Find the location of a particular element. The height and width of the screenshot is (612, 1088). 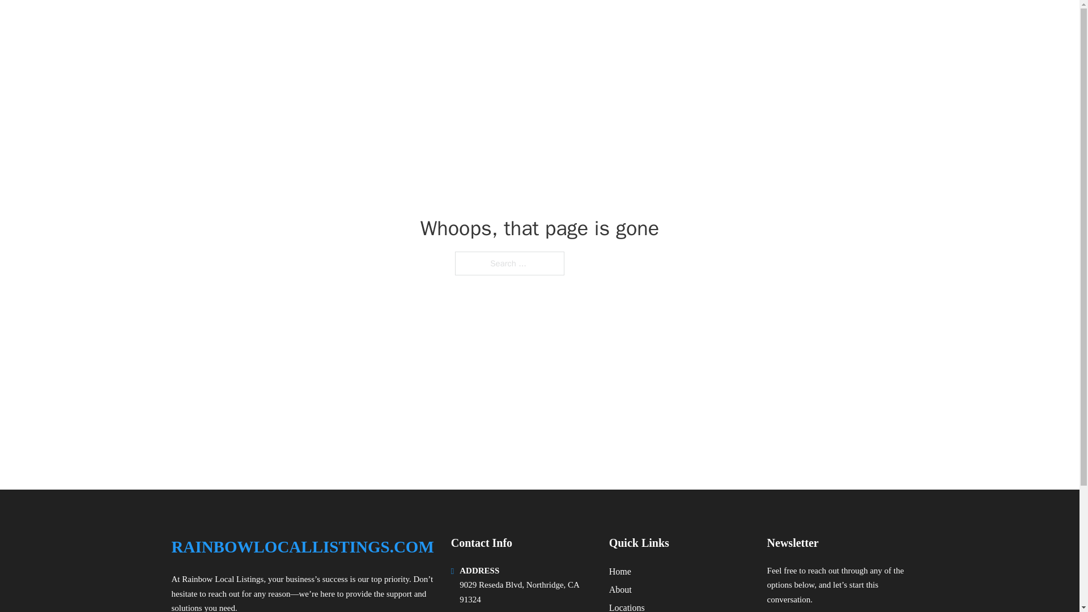

Locations is located at coordinates (627, 606).